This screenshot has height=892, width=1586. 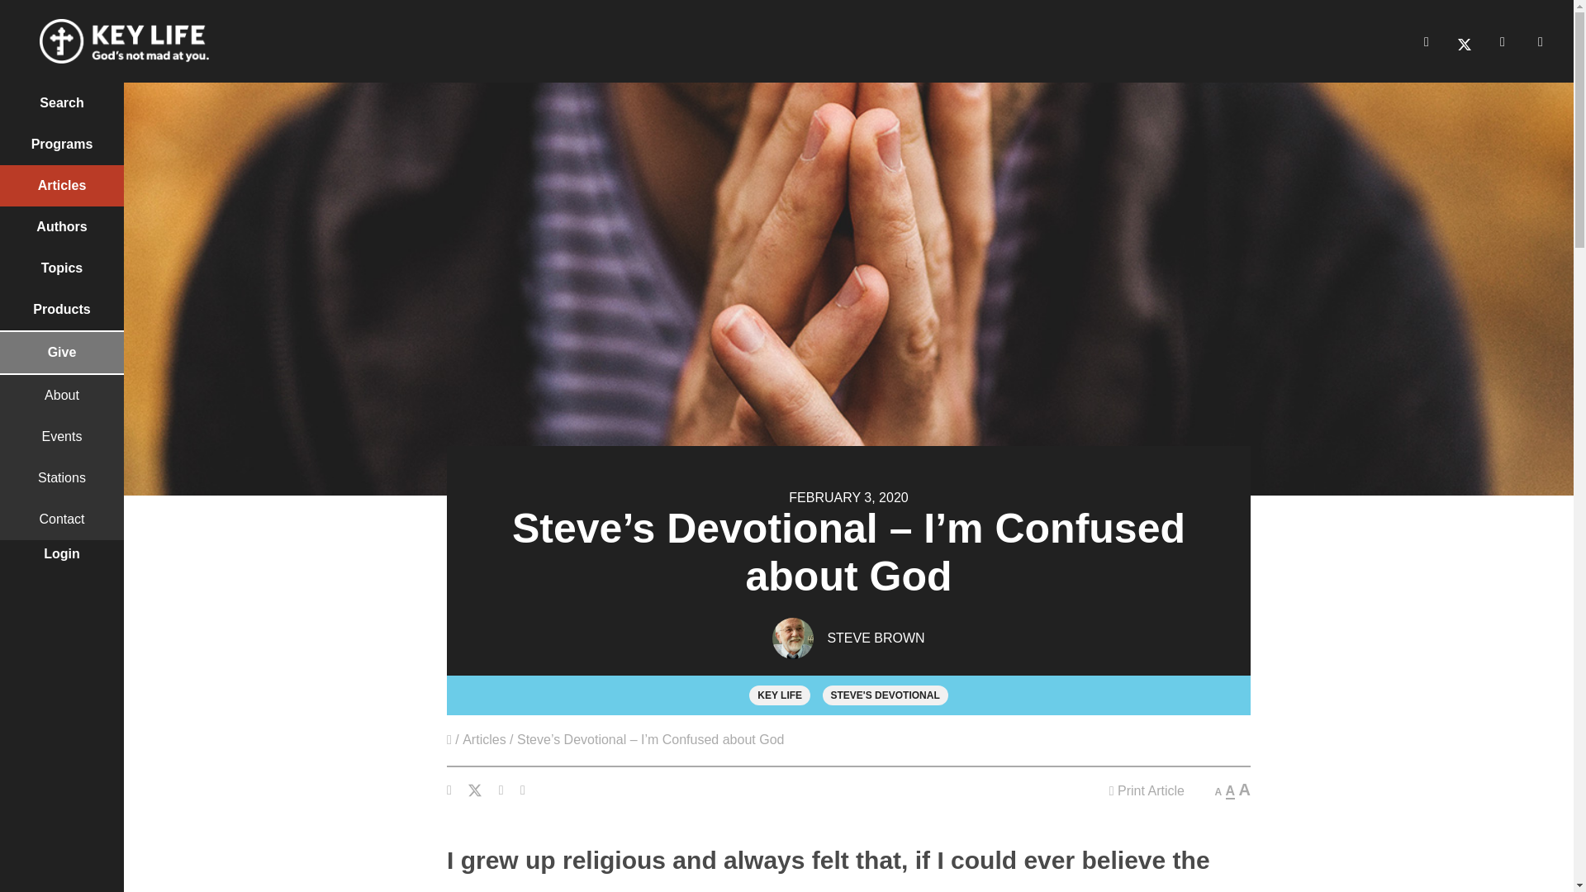 What do you see at coordinates (61, 226) in the screenshot?
I see `Authors` at bounding box center [61, 226].